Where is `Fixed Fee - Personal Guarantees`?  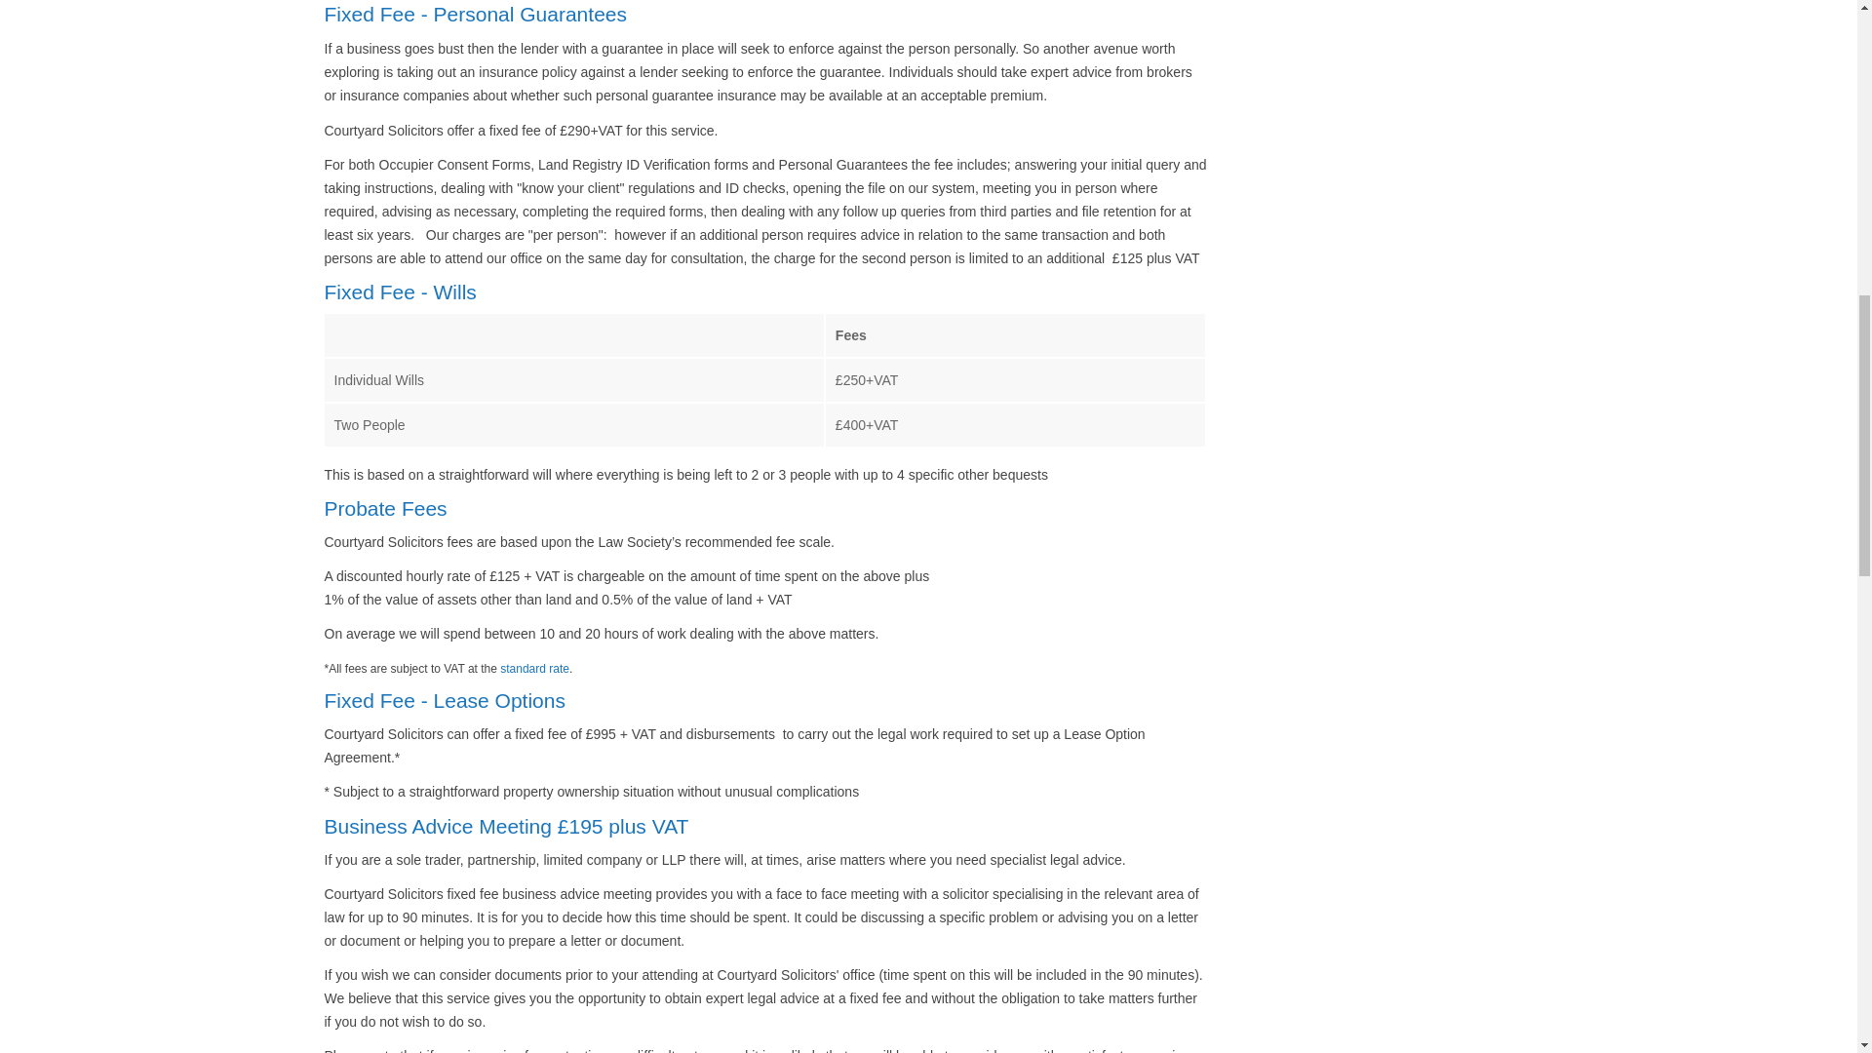 Fixed Fee - Personal Guarantees is located at coordinates (476, 14).